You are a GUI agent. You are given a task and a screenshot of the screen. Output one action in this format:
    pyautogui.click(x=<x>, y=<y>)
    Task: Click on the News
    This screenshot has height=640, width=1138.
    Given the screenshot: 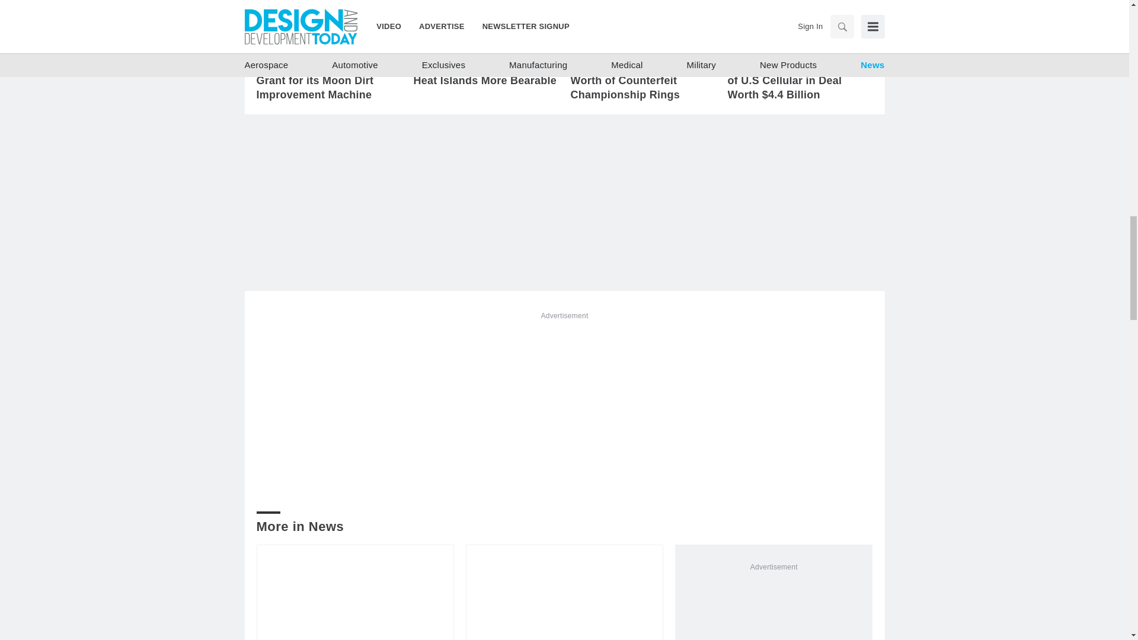 What is the action you would take?
    pyautogui.click(x=434, y=46)
    